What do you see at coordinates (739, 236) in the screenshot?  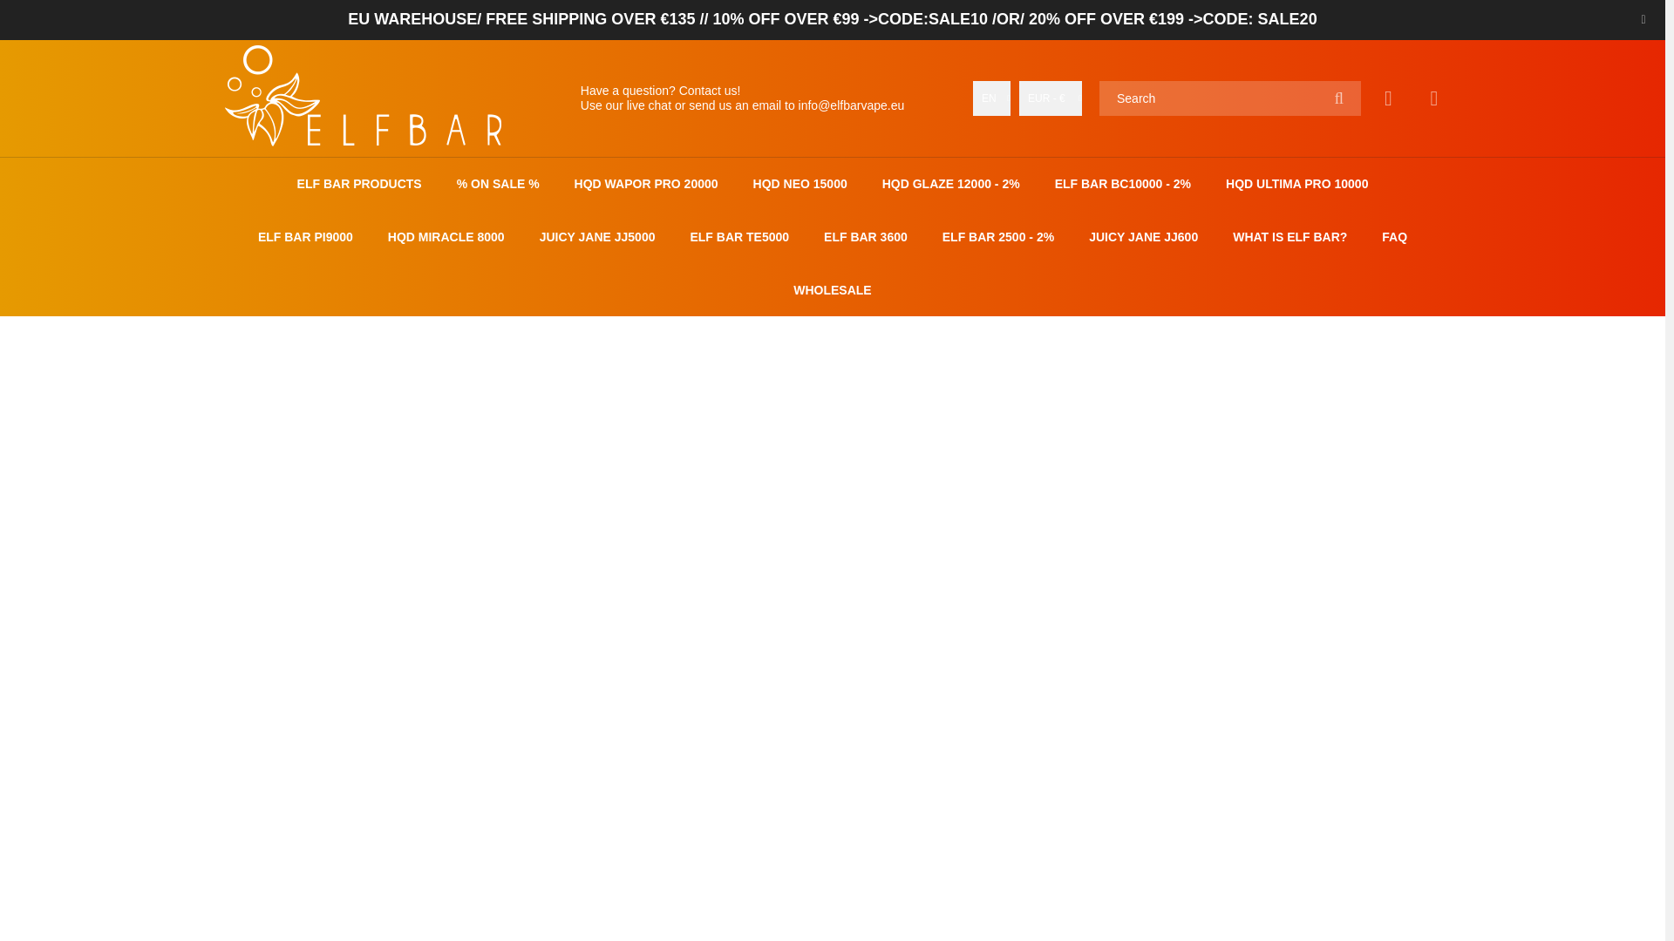 I see `ELF BAR TE5000` at bounding box center [739, 236].